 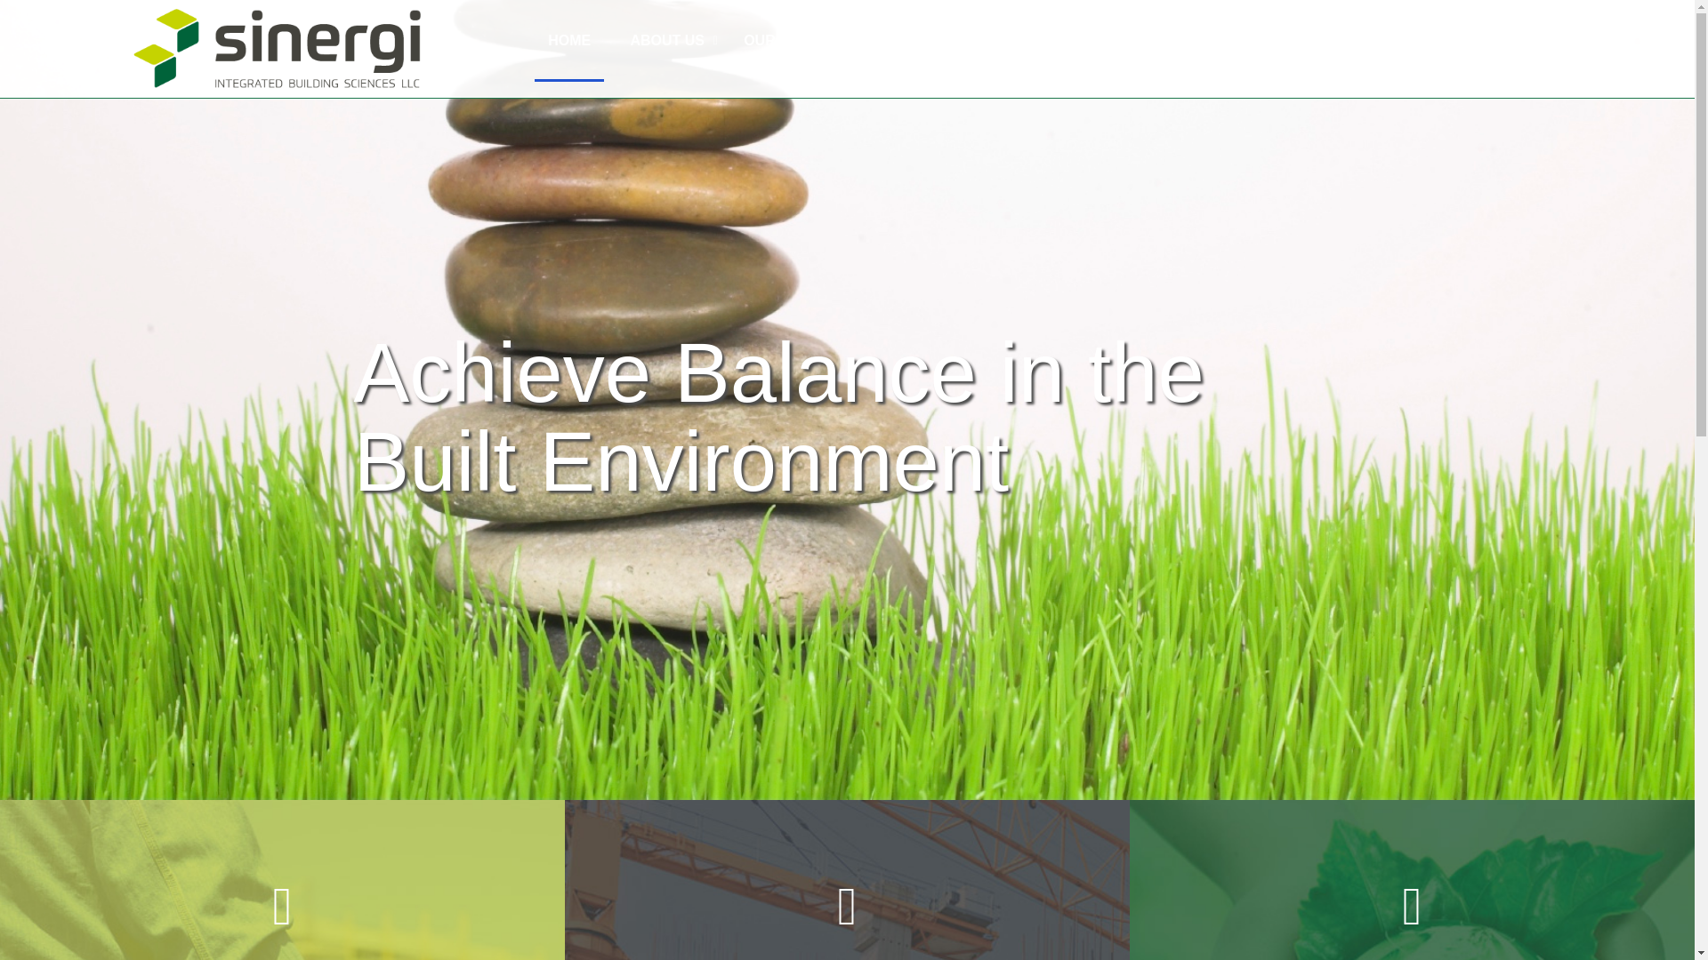 What do you see at coordinates (929, 41) in the screenshot?
I see `PROJECTS` at bounding box center [929, 41].